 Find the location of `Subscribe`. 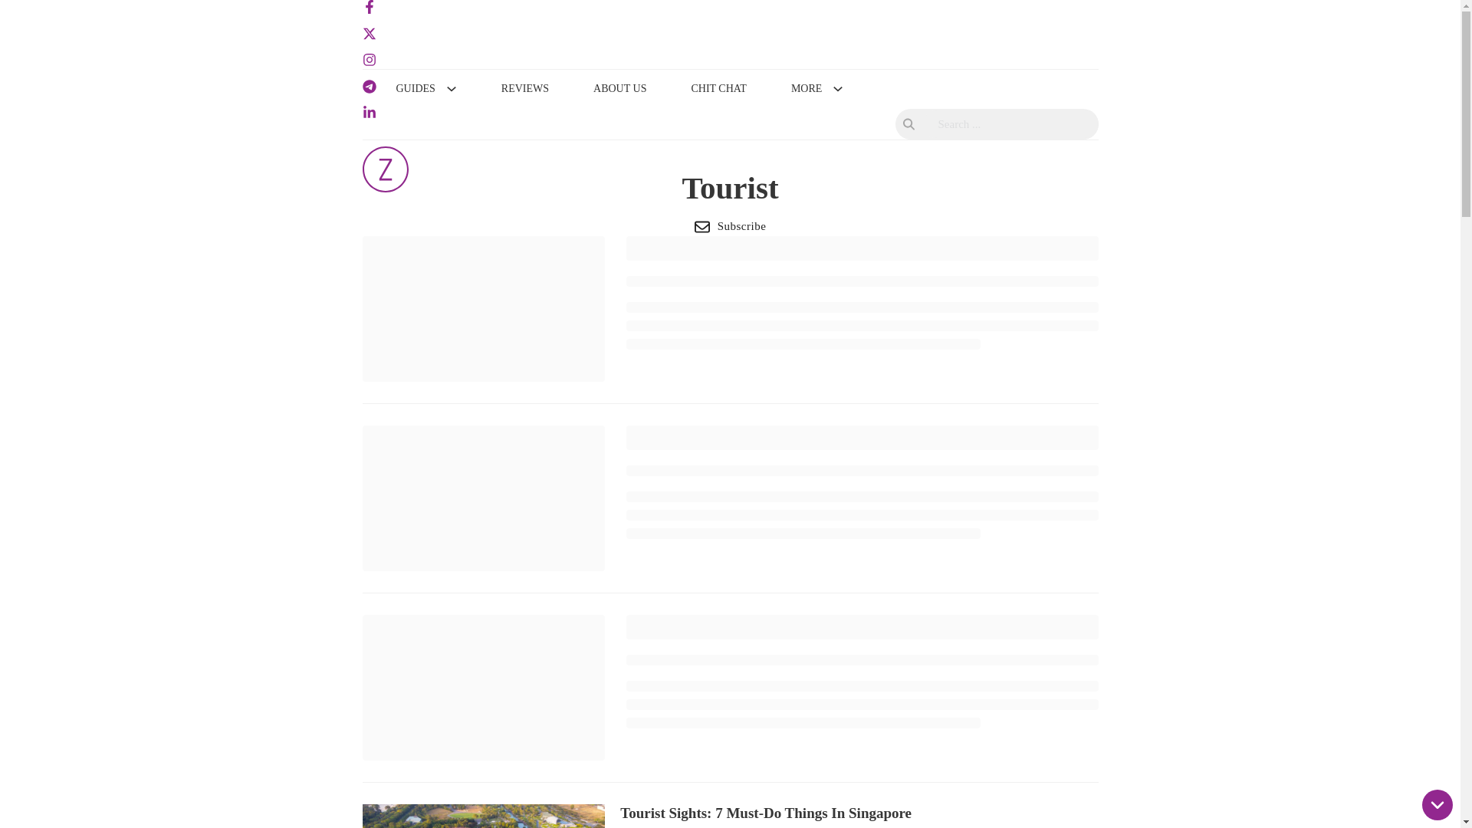

Subscribe is located at coordinates (730, 226).